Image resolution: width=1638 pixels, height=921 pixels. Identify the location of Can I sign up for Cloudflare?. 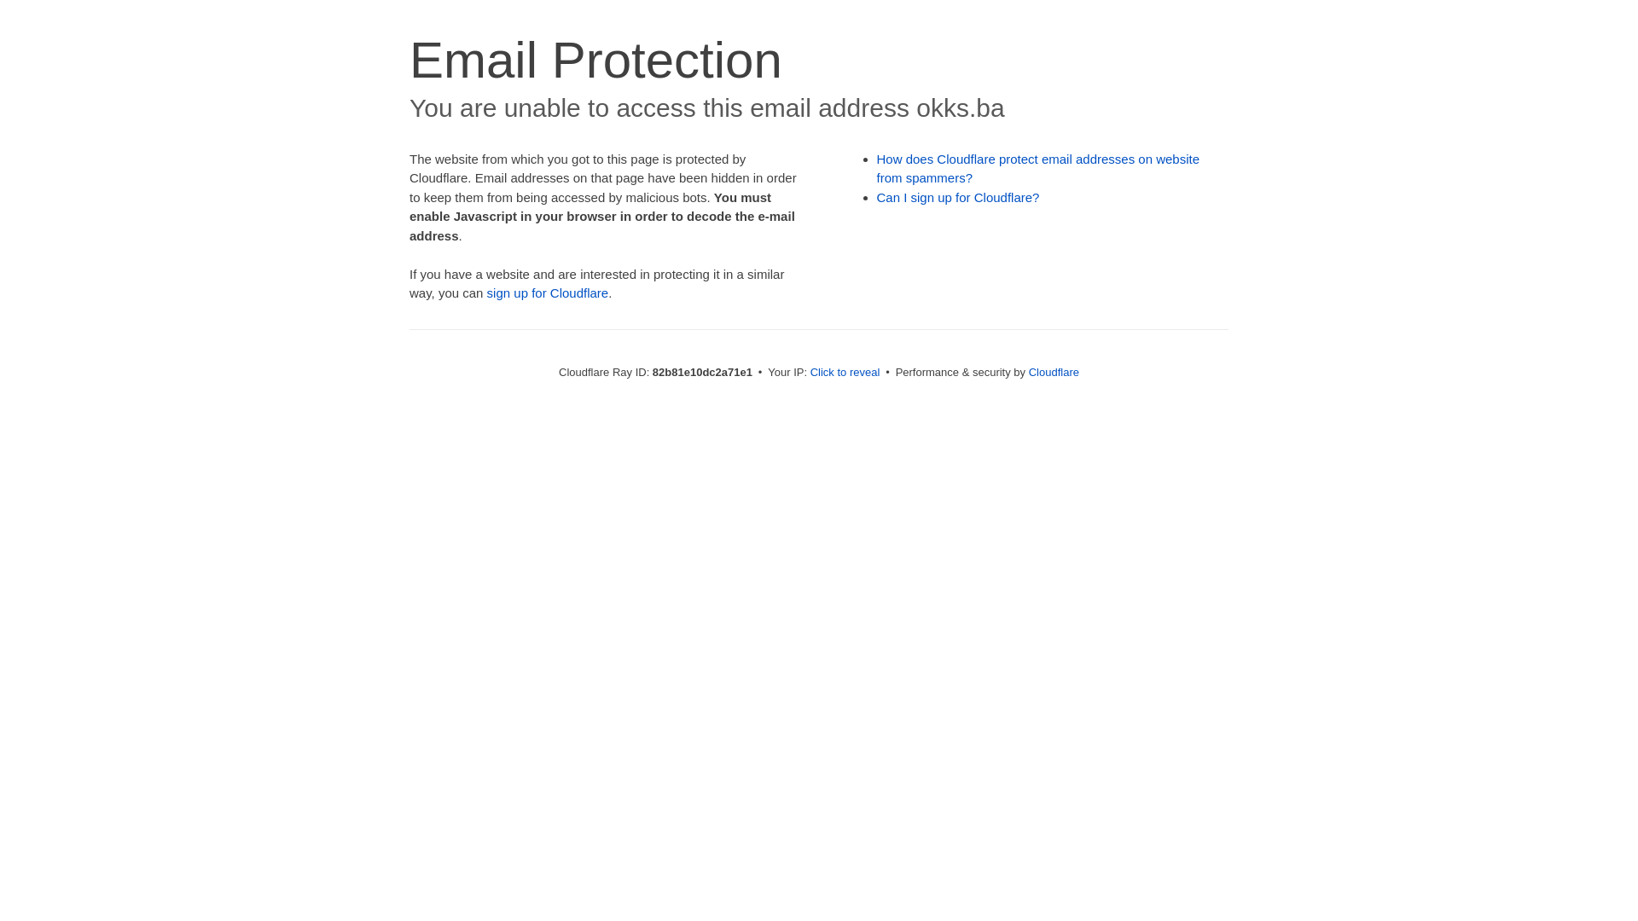
(959, 198).